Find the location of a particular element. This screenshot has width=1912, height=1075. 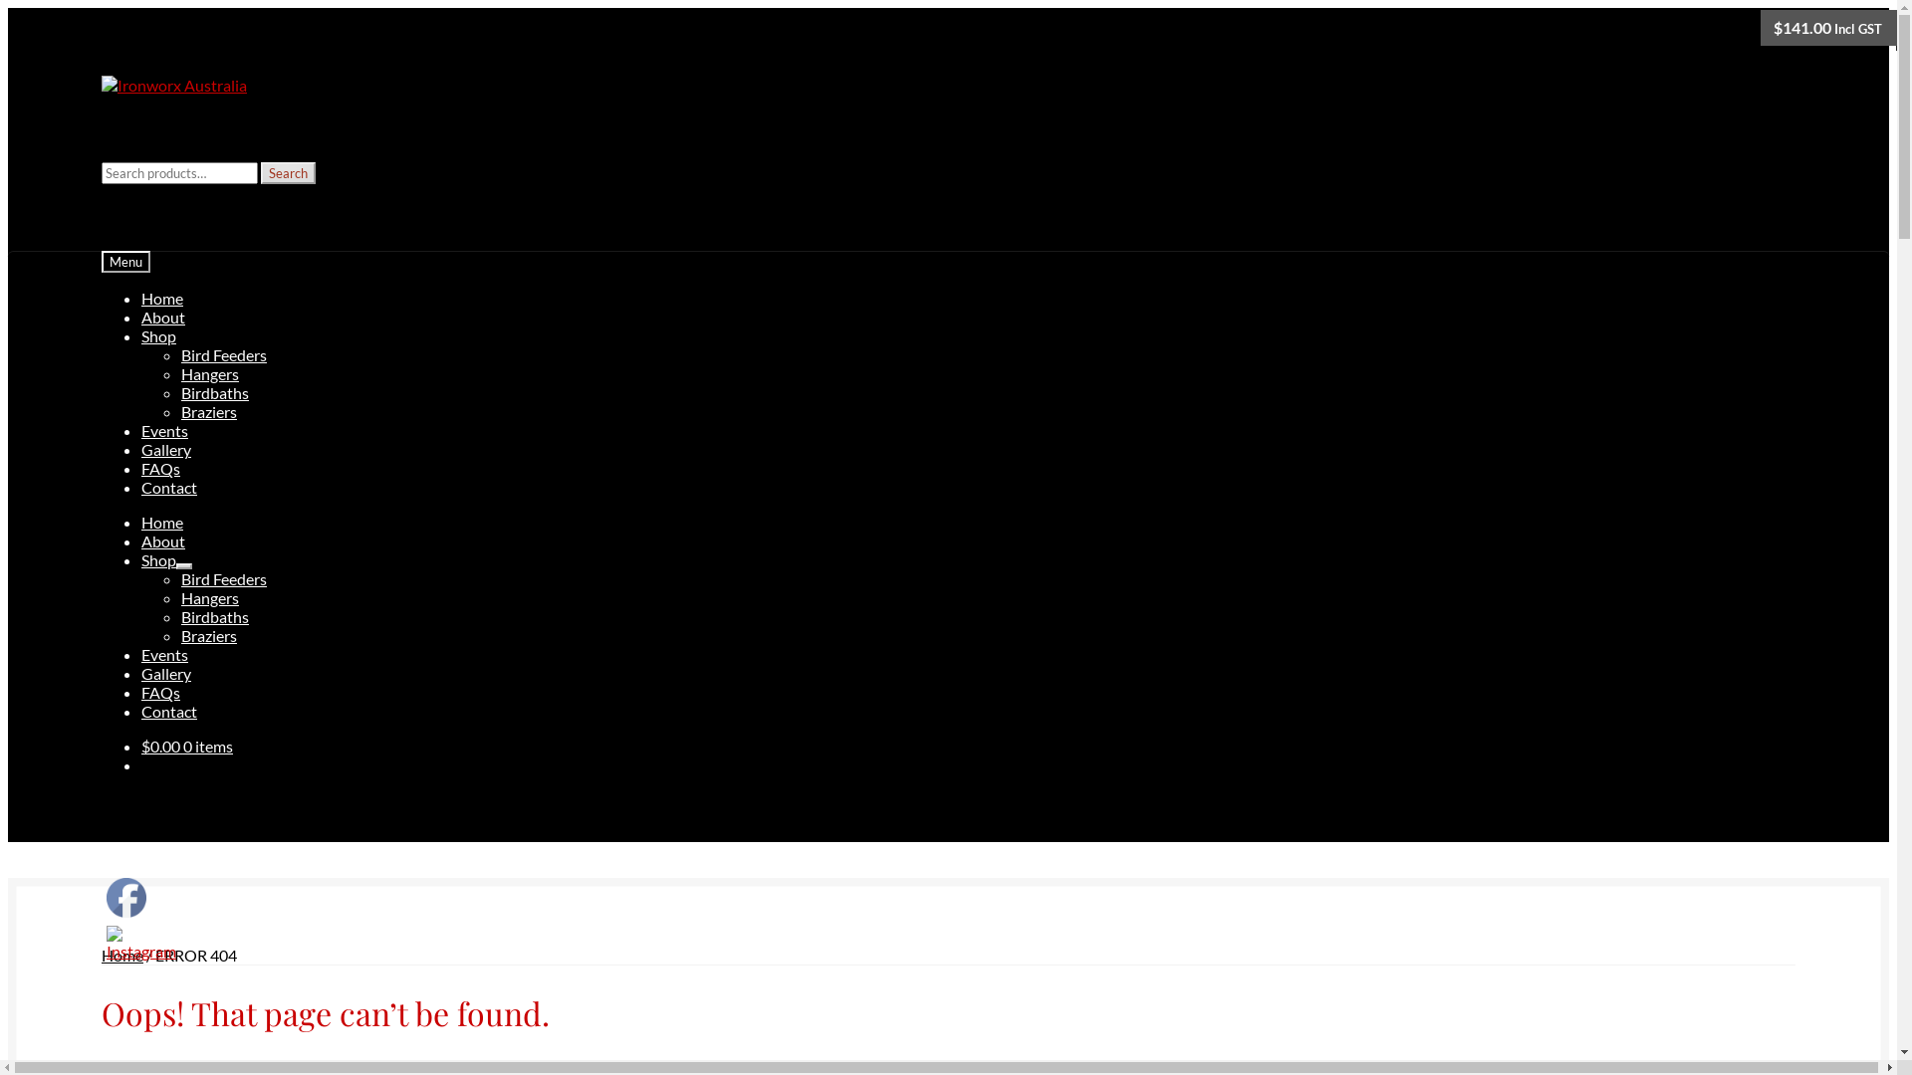

Bird Feeders is located at coordinates (224, 354).